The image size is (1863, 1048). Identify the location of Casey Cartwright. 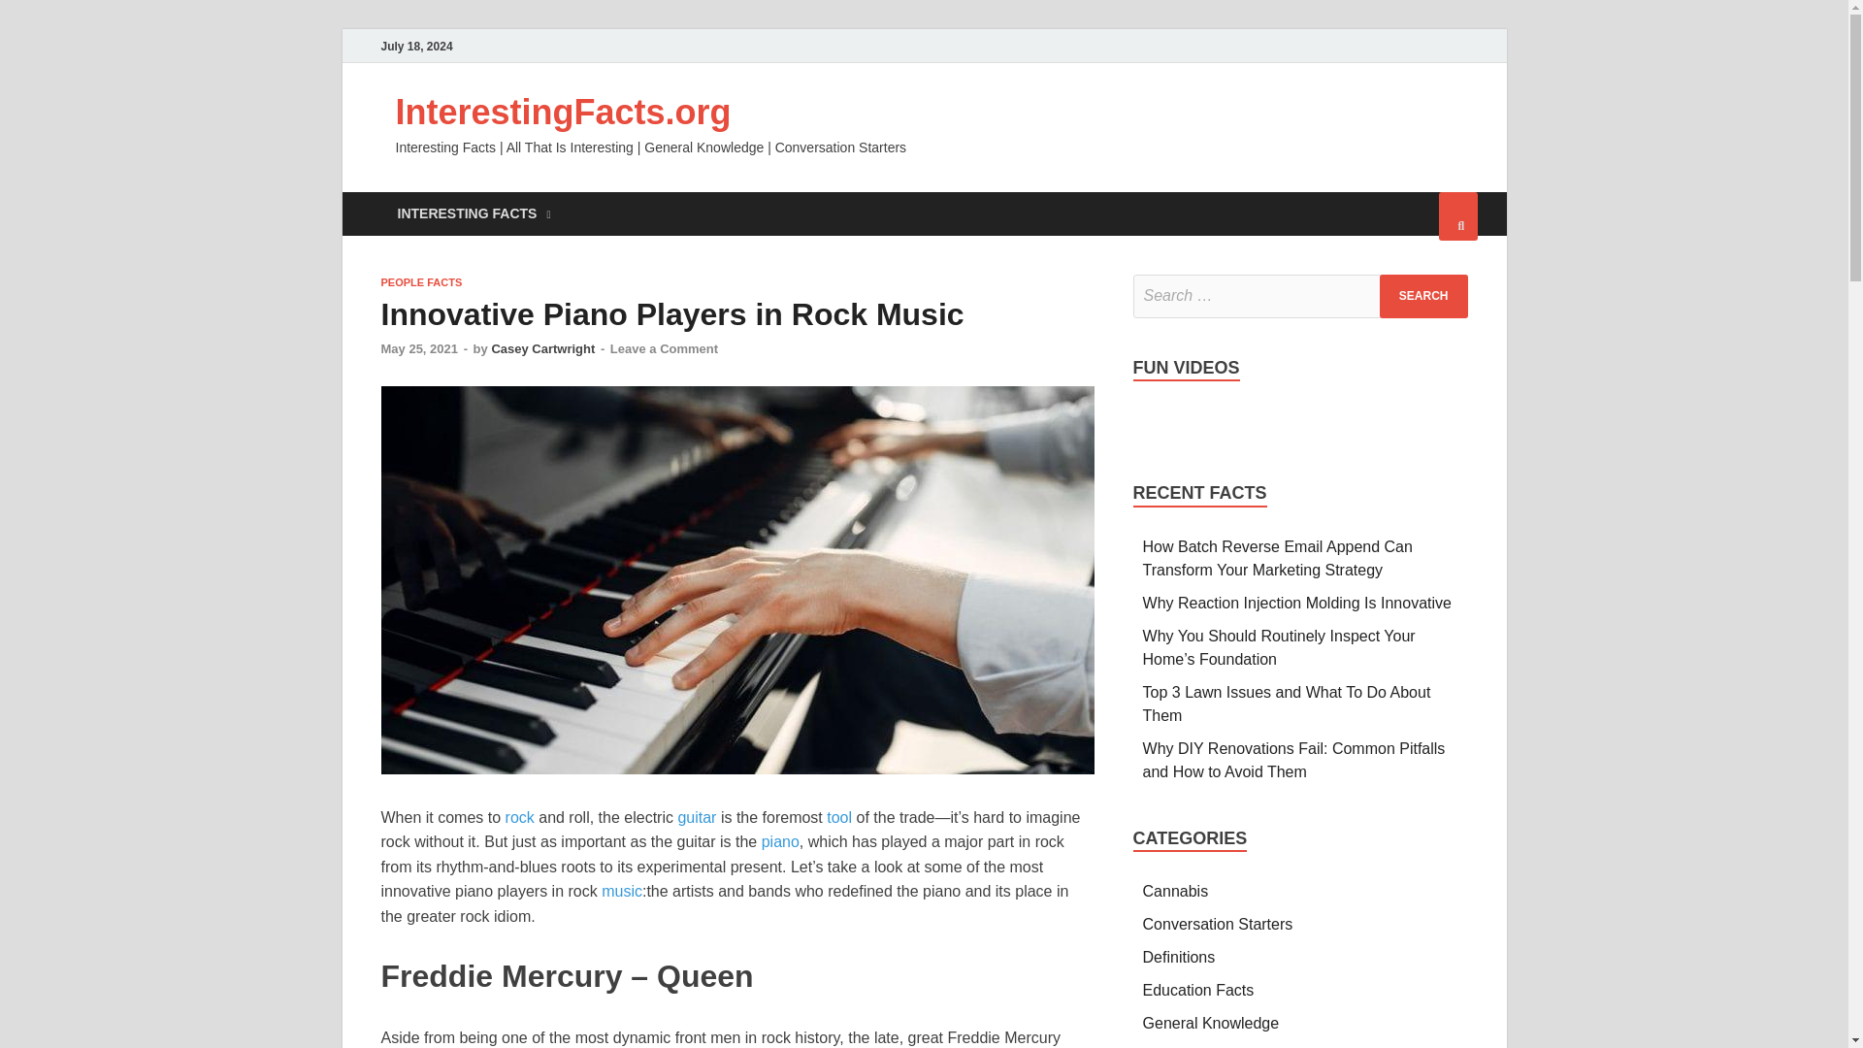
(542, 349).